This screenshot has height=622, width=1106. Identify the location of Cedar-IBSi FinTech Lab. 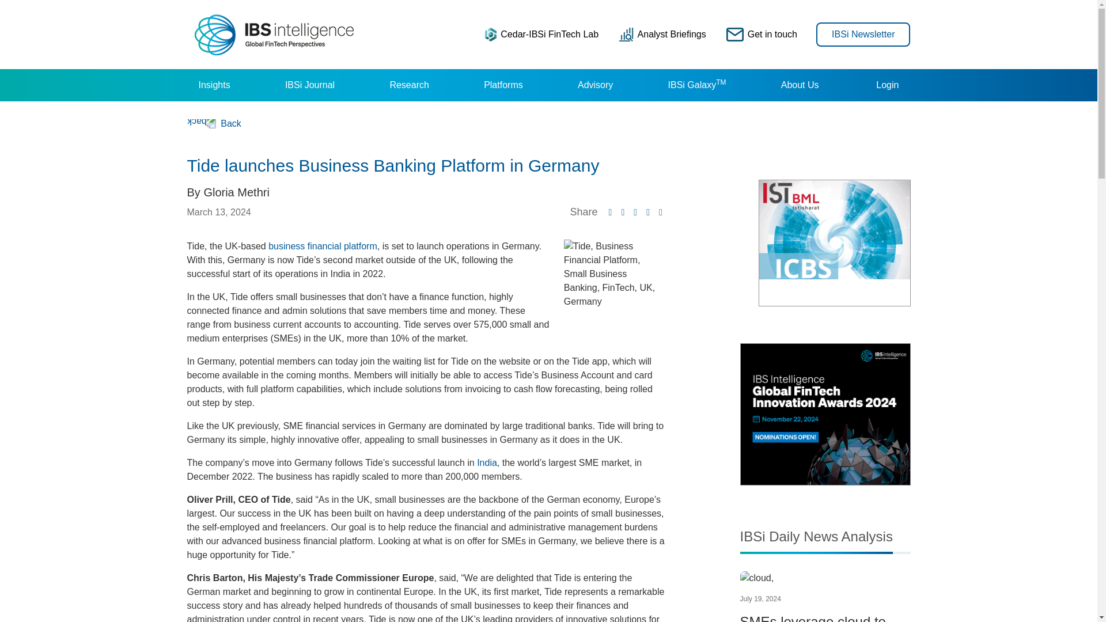
(541, 34).